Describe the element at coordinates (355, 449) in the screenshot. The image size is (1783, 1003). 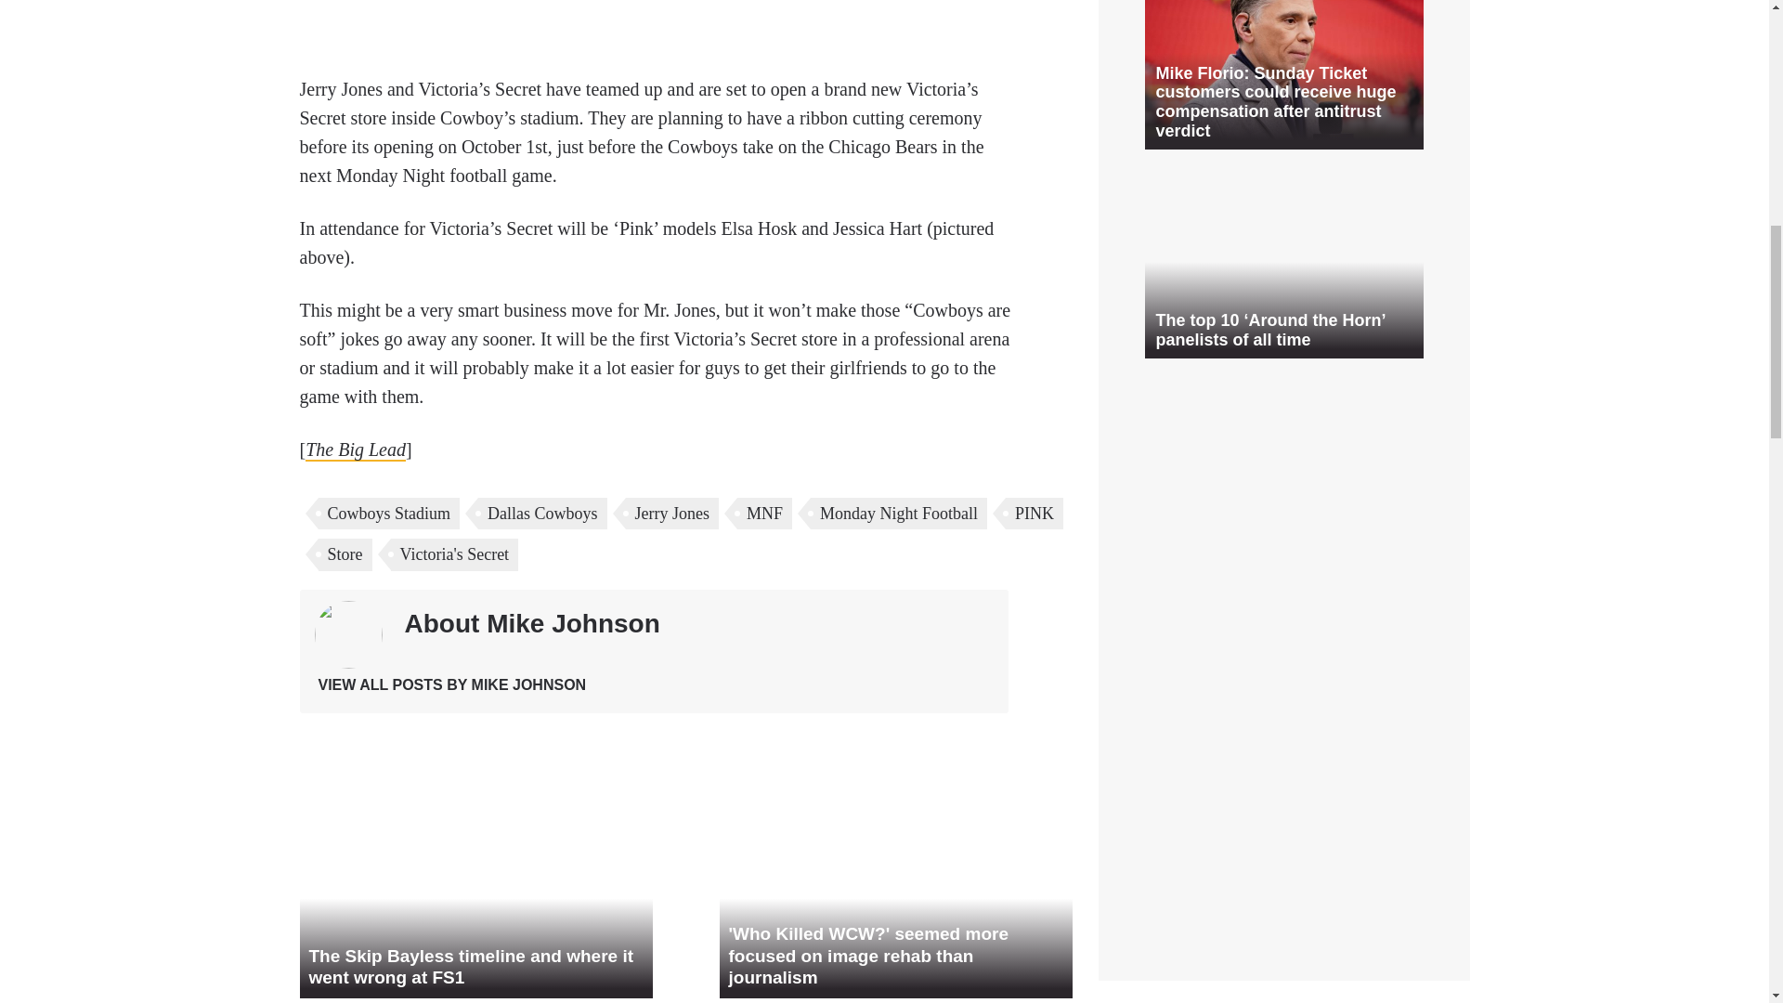
I see `The Big Lead` at that location.